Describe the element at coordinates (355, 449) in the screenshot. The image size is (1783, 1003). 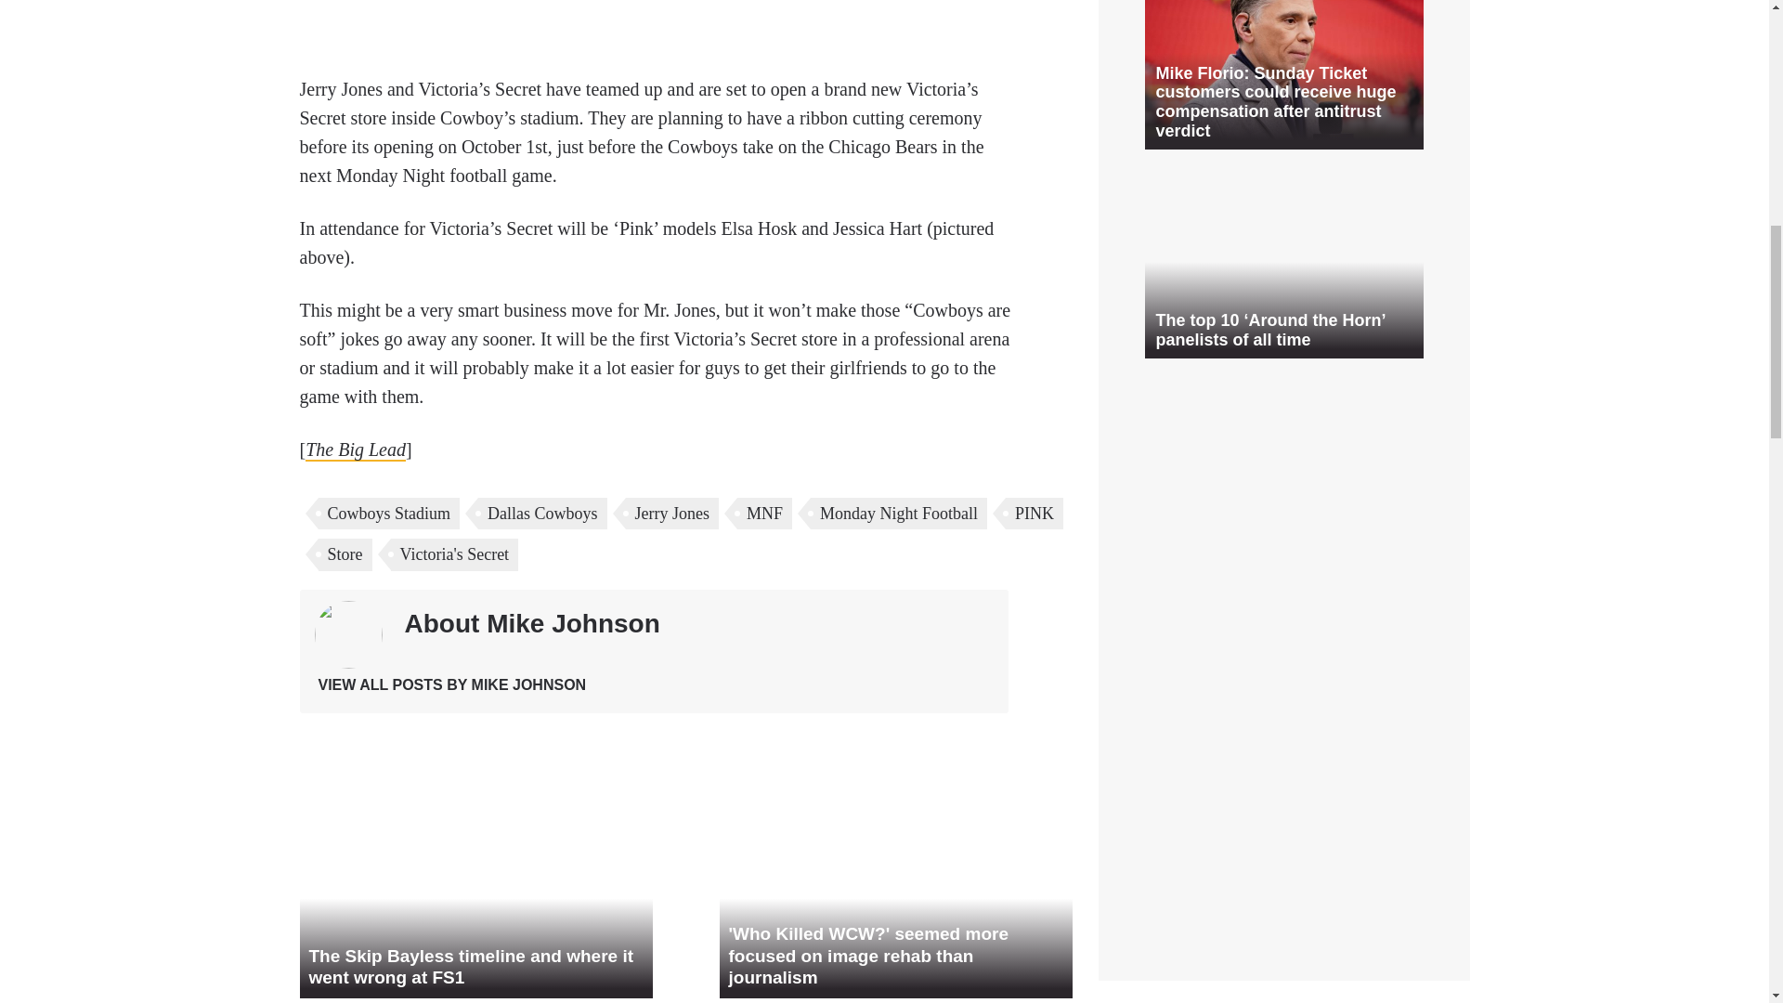
I see `The Big Lead` at that location.